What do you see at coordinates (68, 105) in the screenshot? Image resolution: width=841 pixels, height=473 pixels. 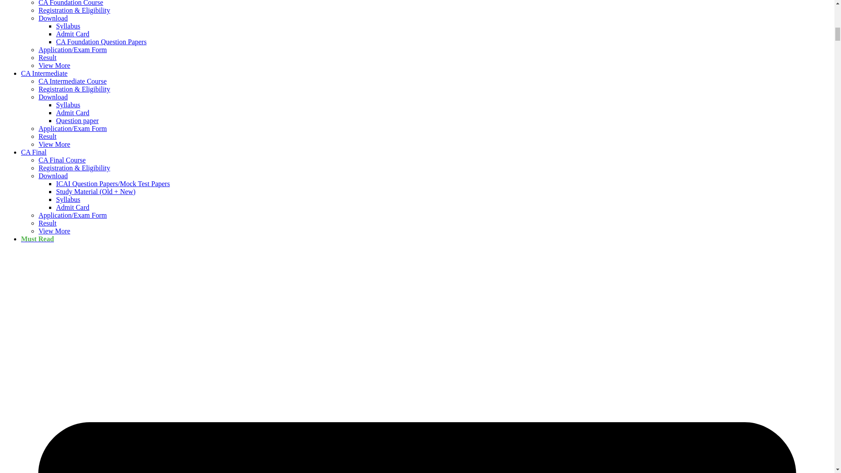 I see `Syllabus` at bounding box center [68, 105].